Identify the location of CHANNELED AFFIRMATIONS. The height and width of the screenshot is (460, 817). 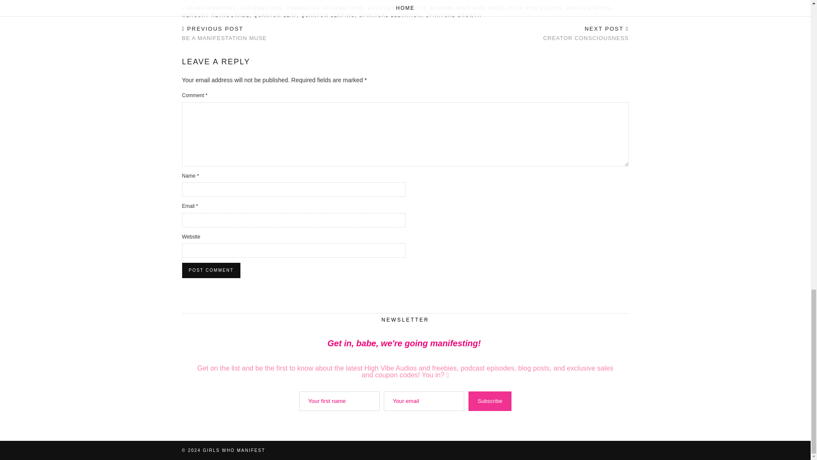
(489, 401).